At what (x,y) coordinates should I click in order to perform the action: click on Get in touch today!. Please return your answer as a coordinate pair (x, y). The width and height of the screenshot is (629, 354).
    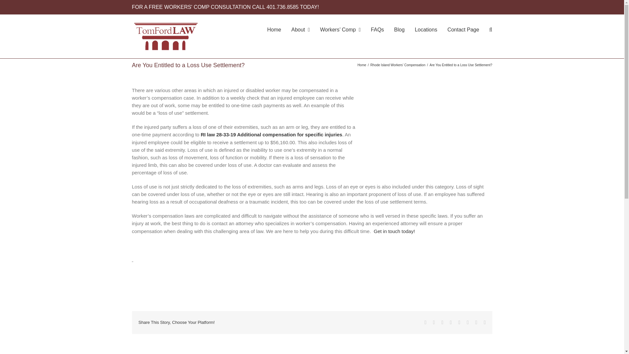
    Looking at the image, I should click on (394, 231).